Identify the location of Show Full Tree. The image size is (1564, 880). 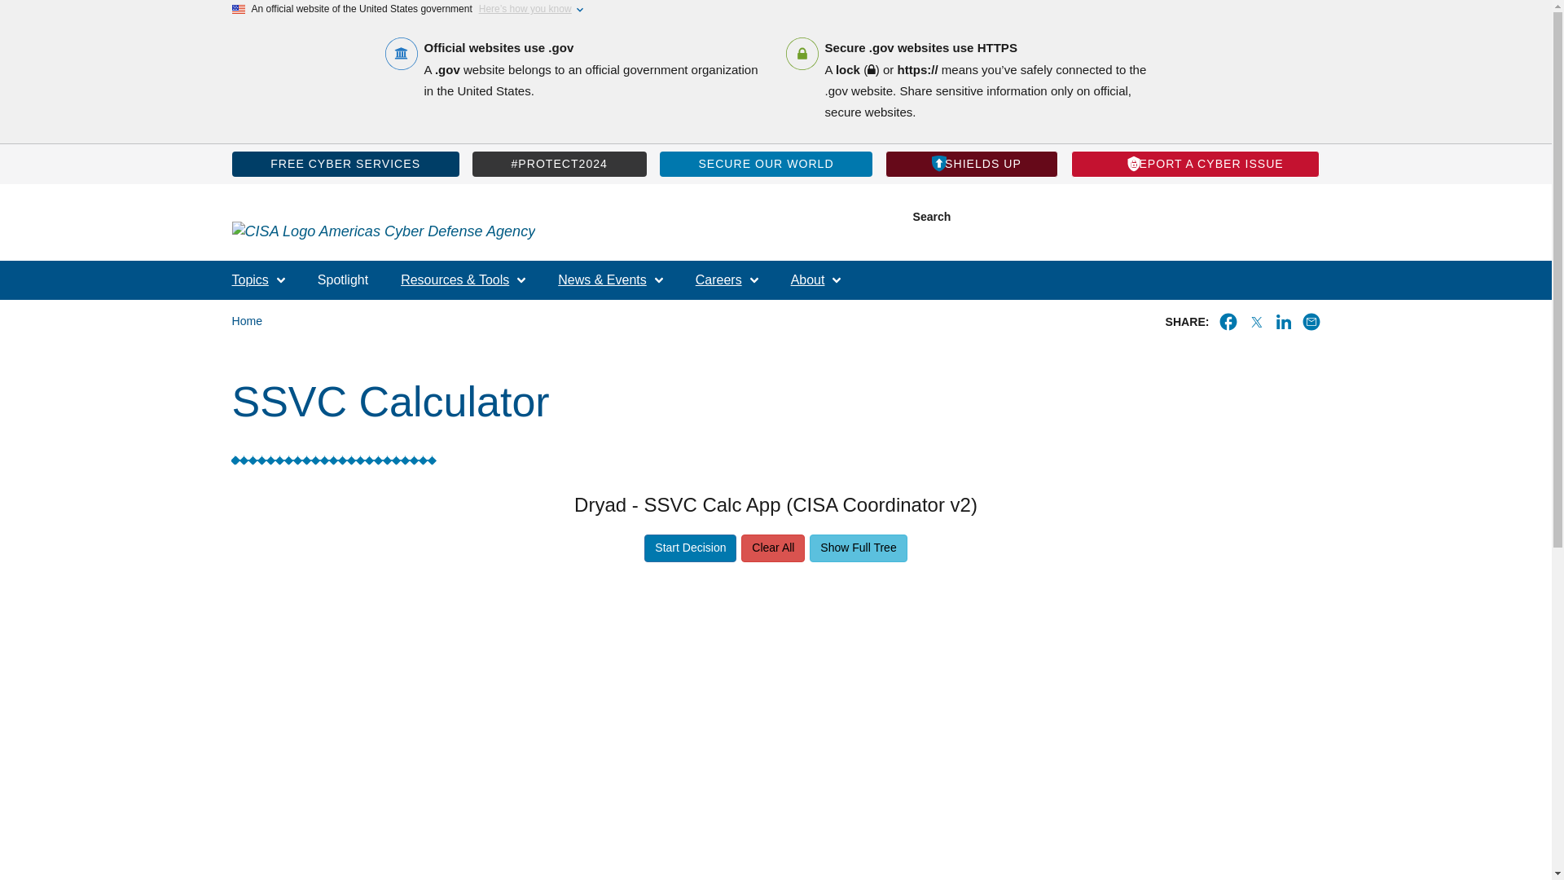
(859, 548).